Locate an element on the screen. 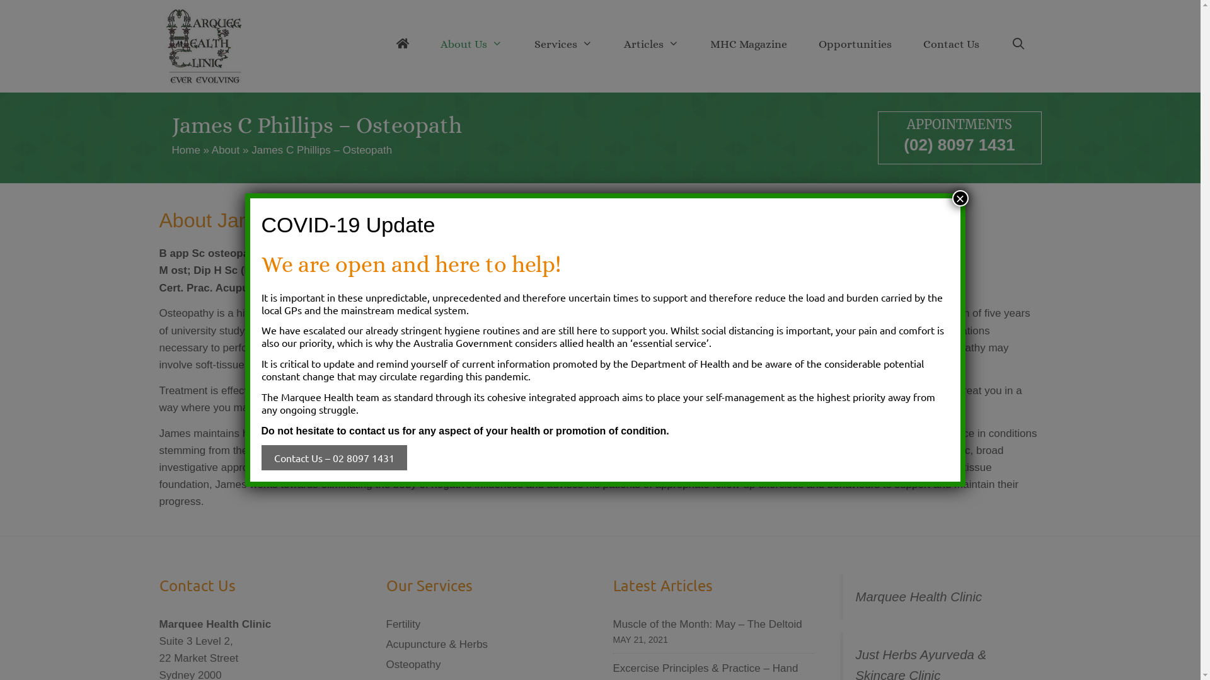 This screenshot has width=1210, height=680. Fertility is located at coordinates (403, 625).